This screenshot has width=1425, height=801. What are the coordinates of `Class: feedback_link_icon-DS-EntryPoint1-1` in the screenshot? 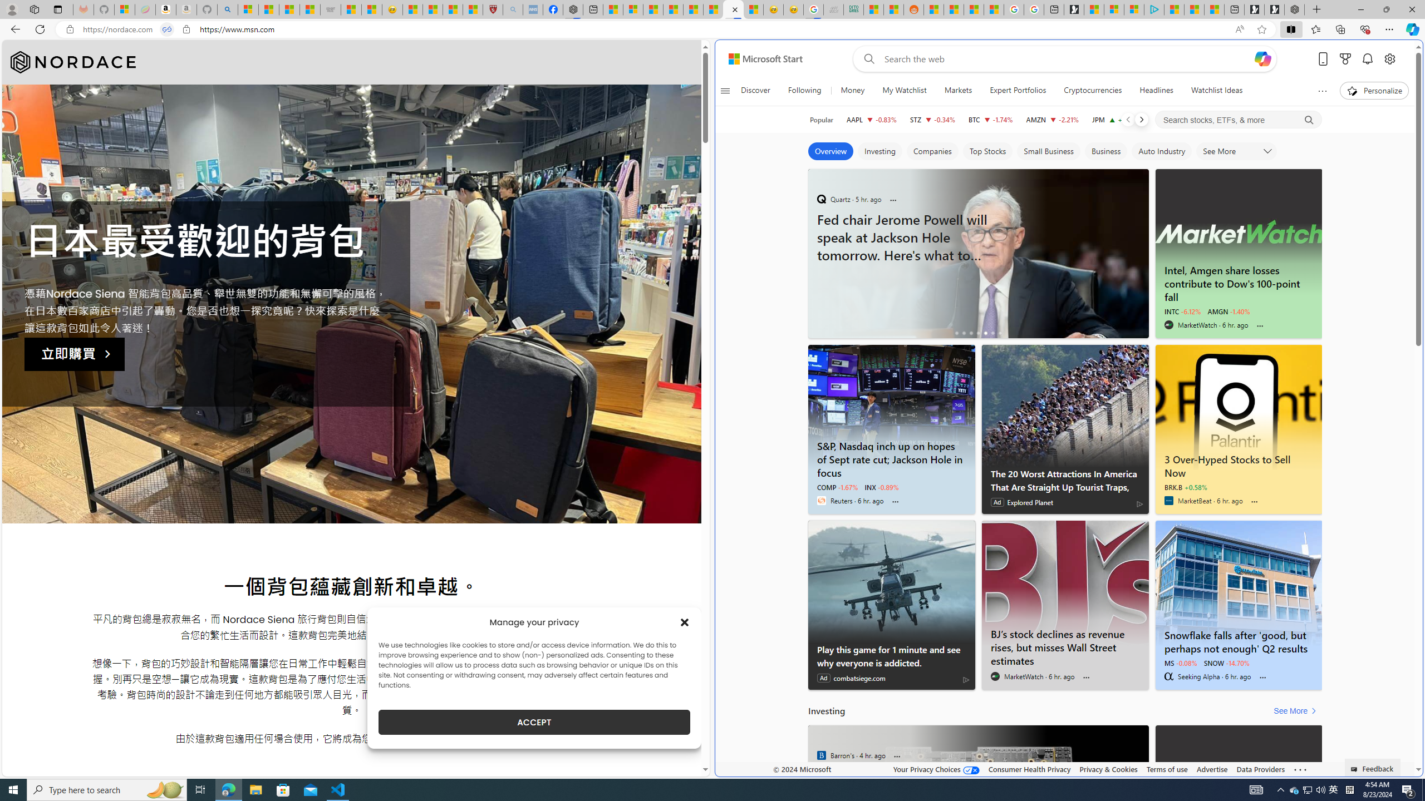 It's located at (1356, 769).